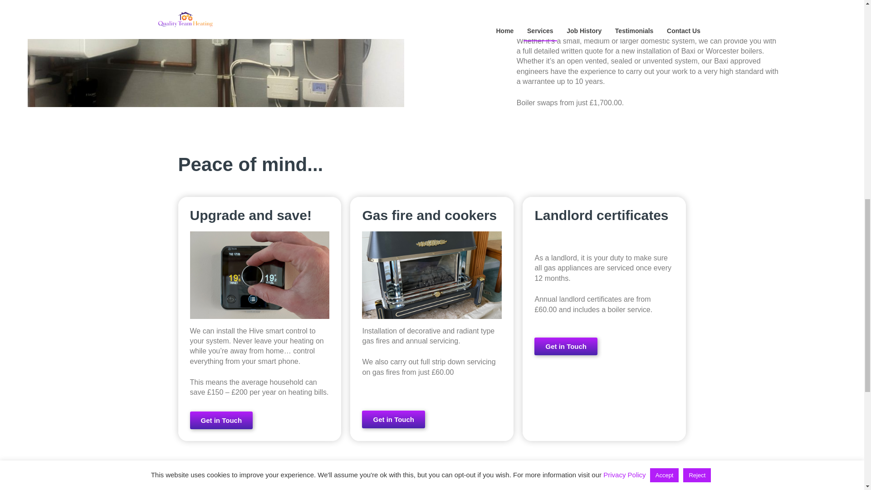  Describe the element at coordinates (846, 9) in the screenshot. I see `Back to top` at that location.